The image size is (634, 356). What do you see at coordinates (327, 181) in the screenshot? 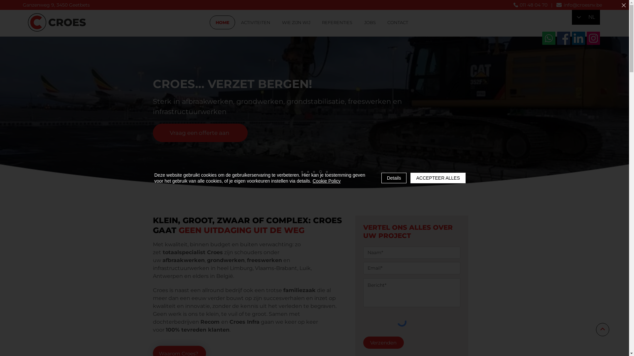
I see `Cookie Policy` at bounding box center [327, 181].